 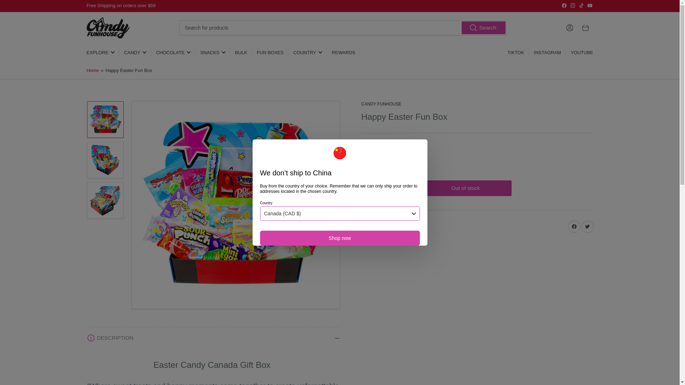 I want to click on YouTube, so click(x=589, y=5).